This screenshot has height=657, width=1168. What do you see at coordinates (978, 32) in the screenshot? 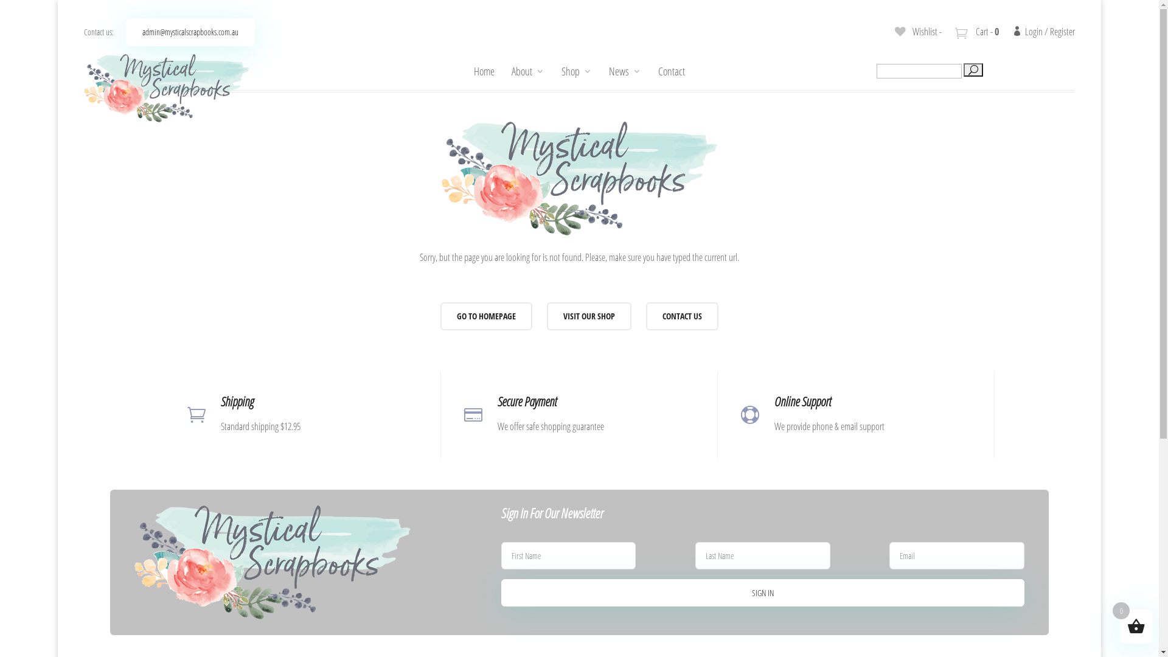
I see `Cart - 0` at bounding box center [978, 32].